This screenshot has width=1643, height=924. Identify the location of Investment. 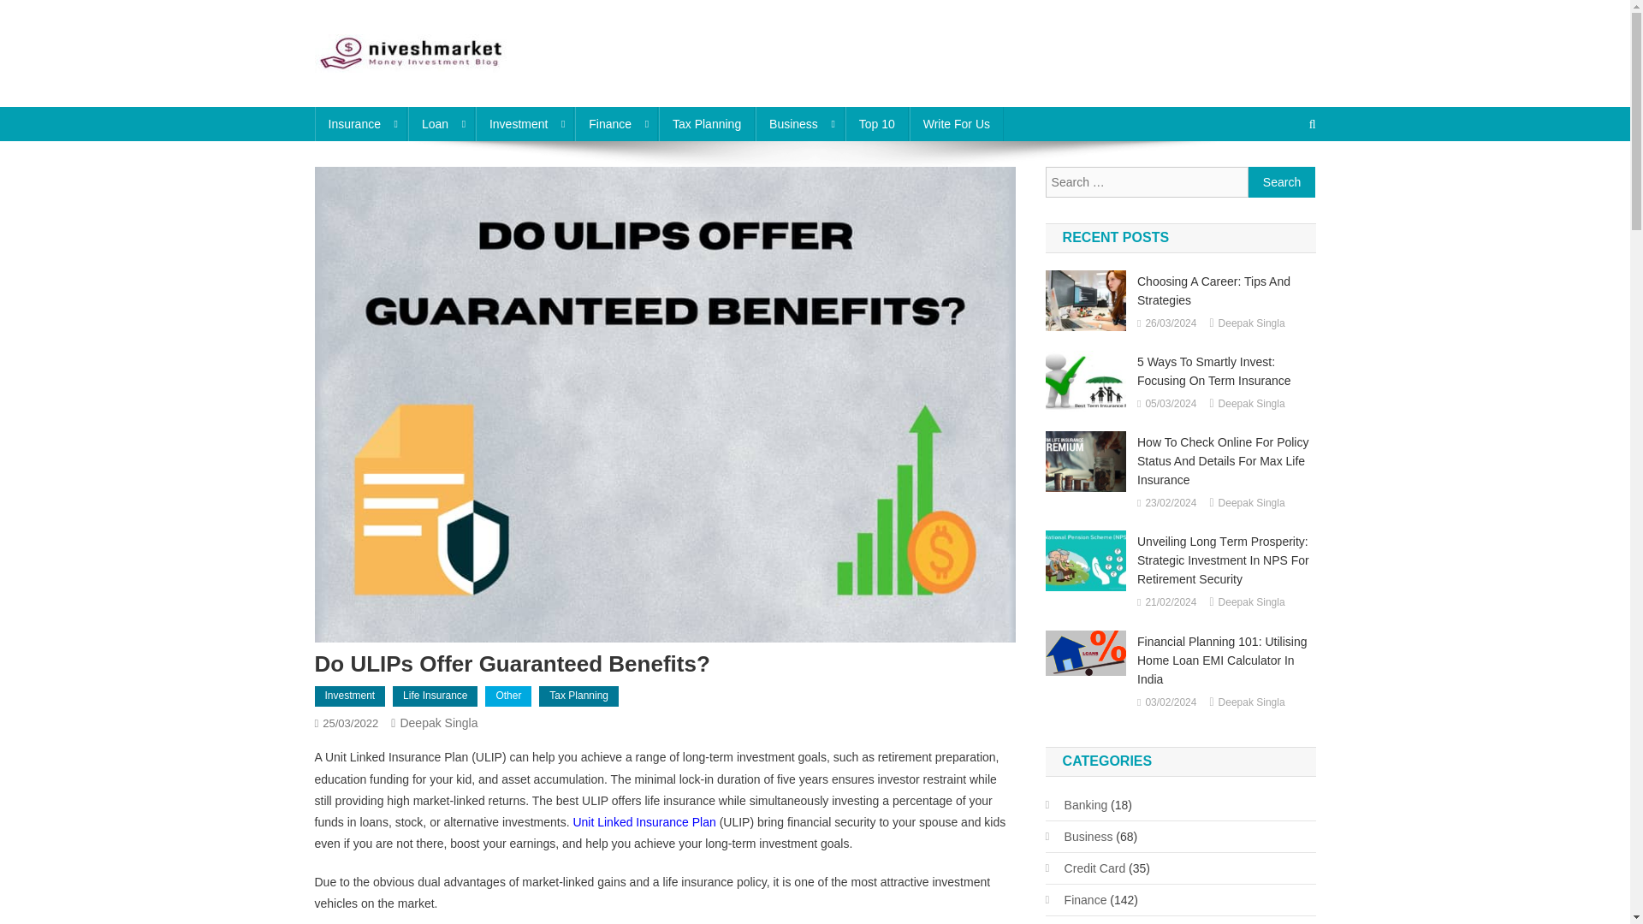
(351, 696).